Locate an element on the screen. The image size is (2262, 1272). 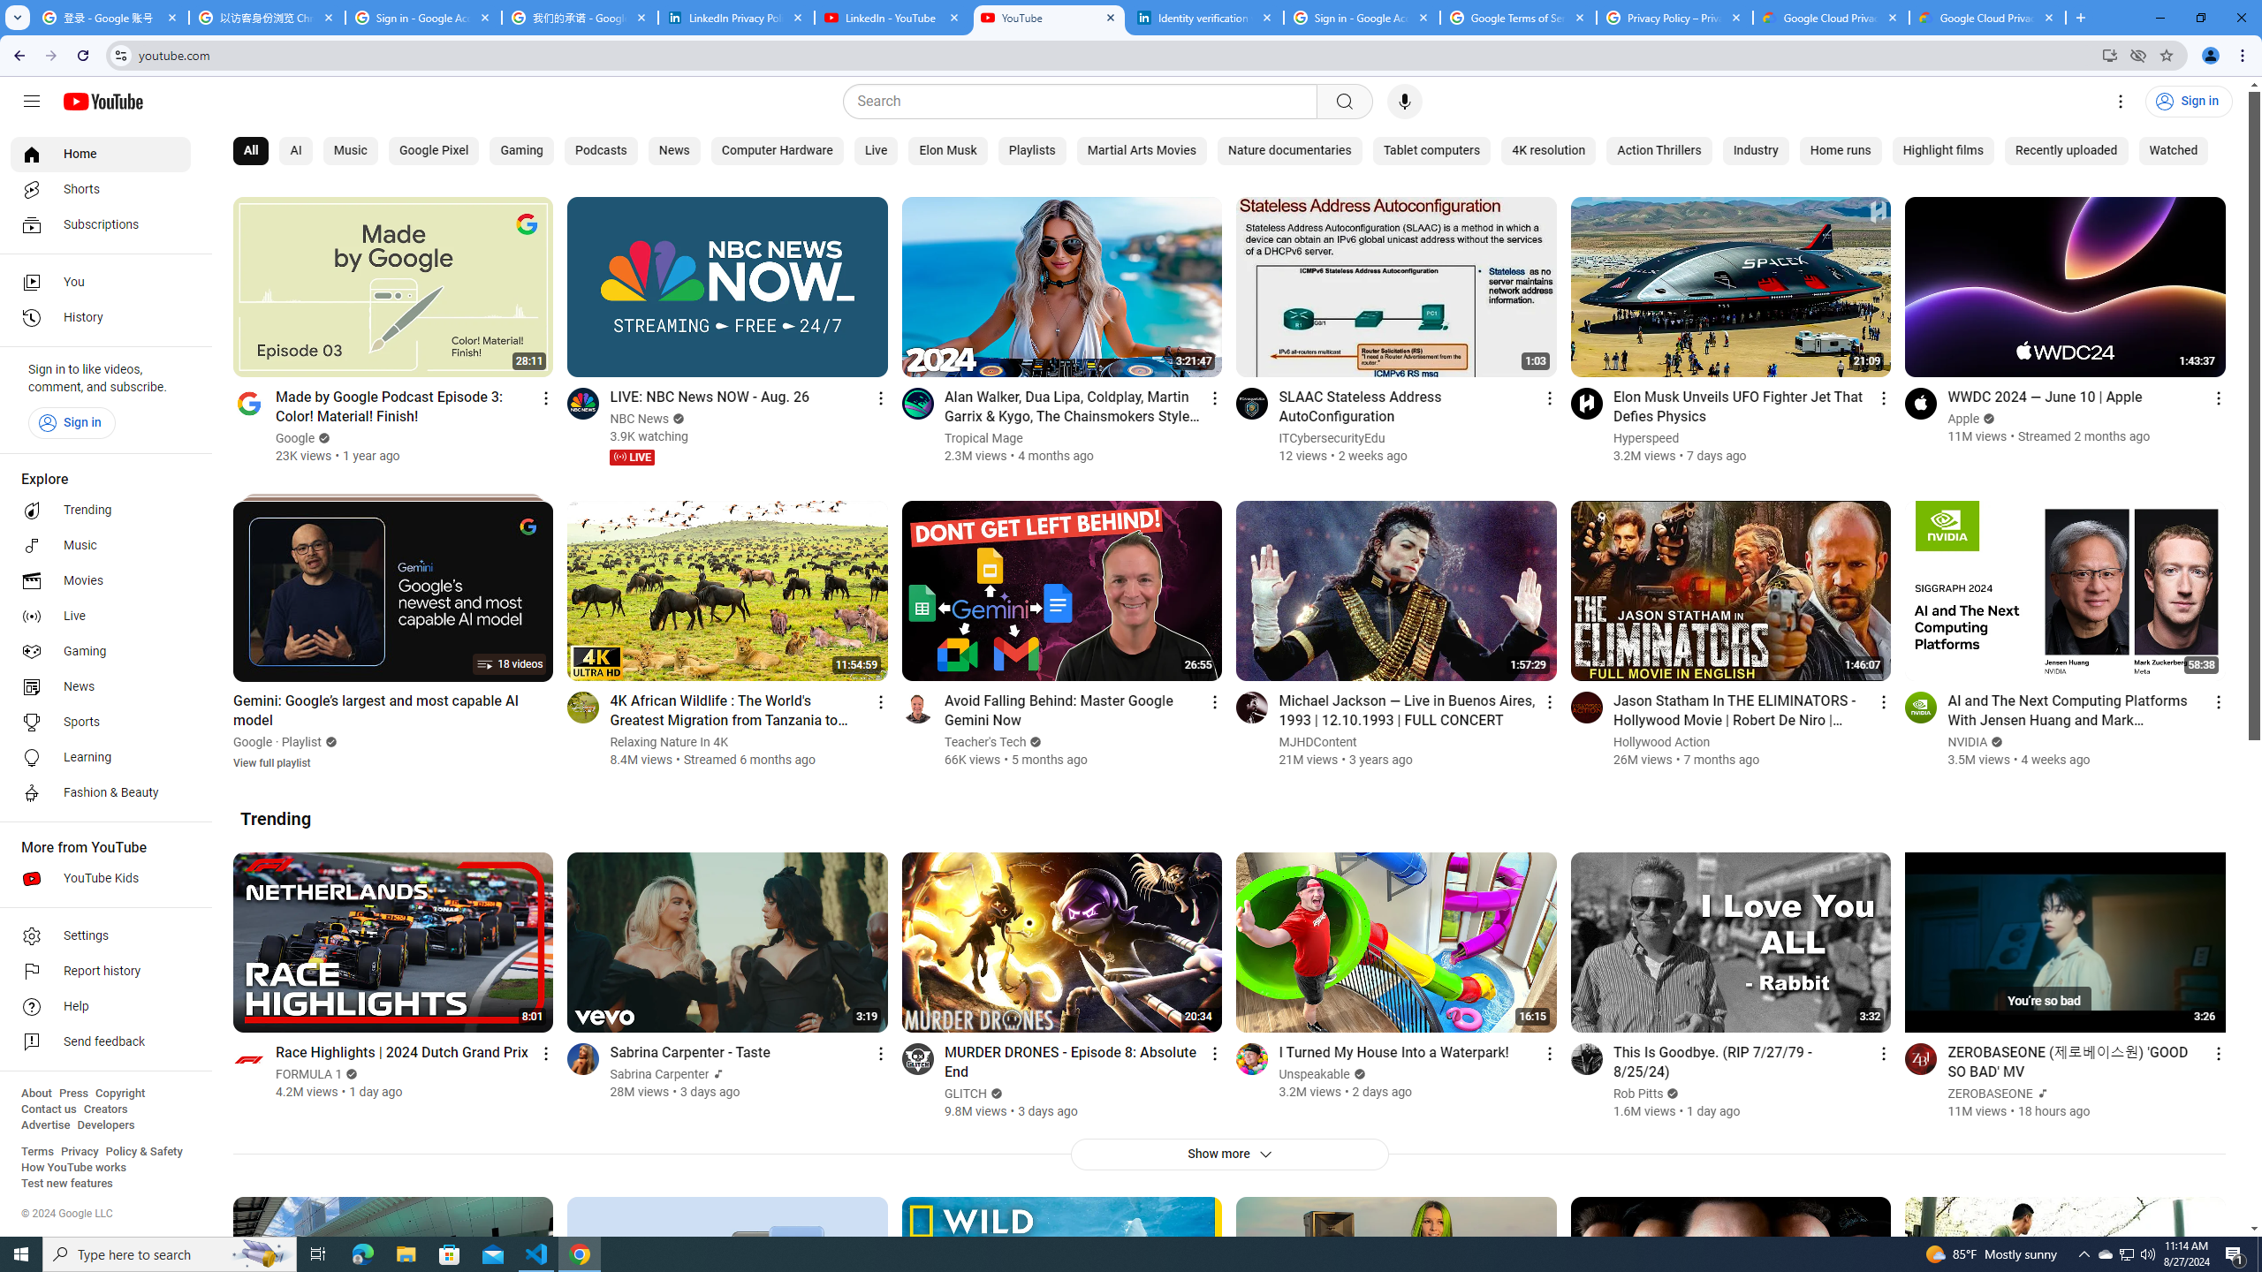
Developers is located at coordinates (106, 1125).